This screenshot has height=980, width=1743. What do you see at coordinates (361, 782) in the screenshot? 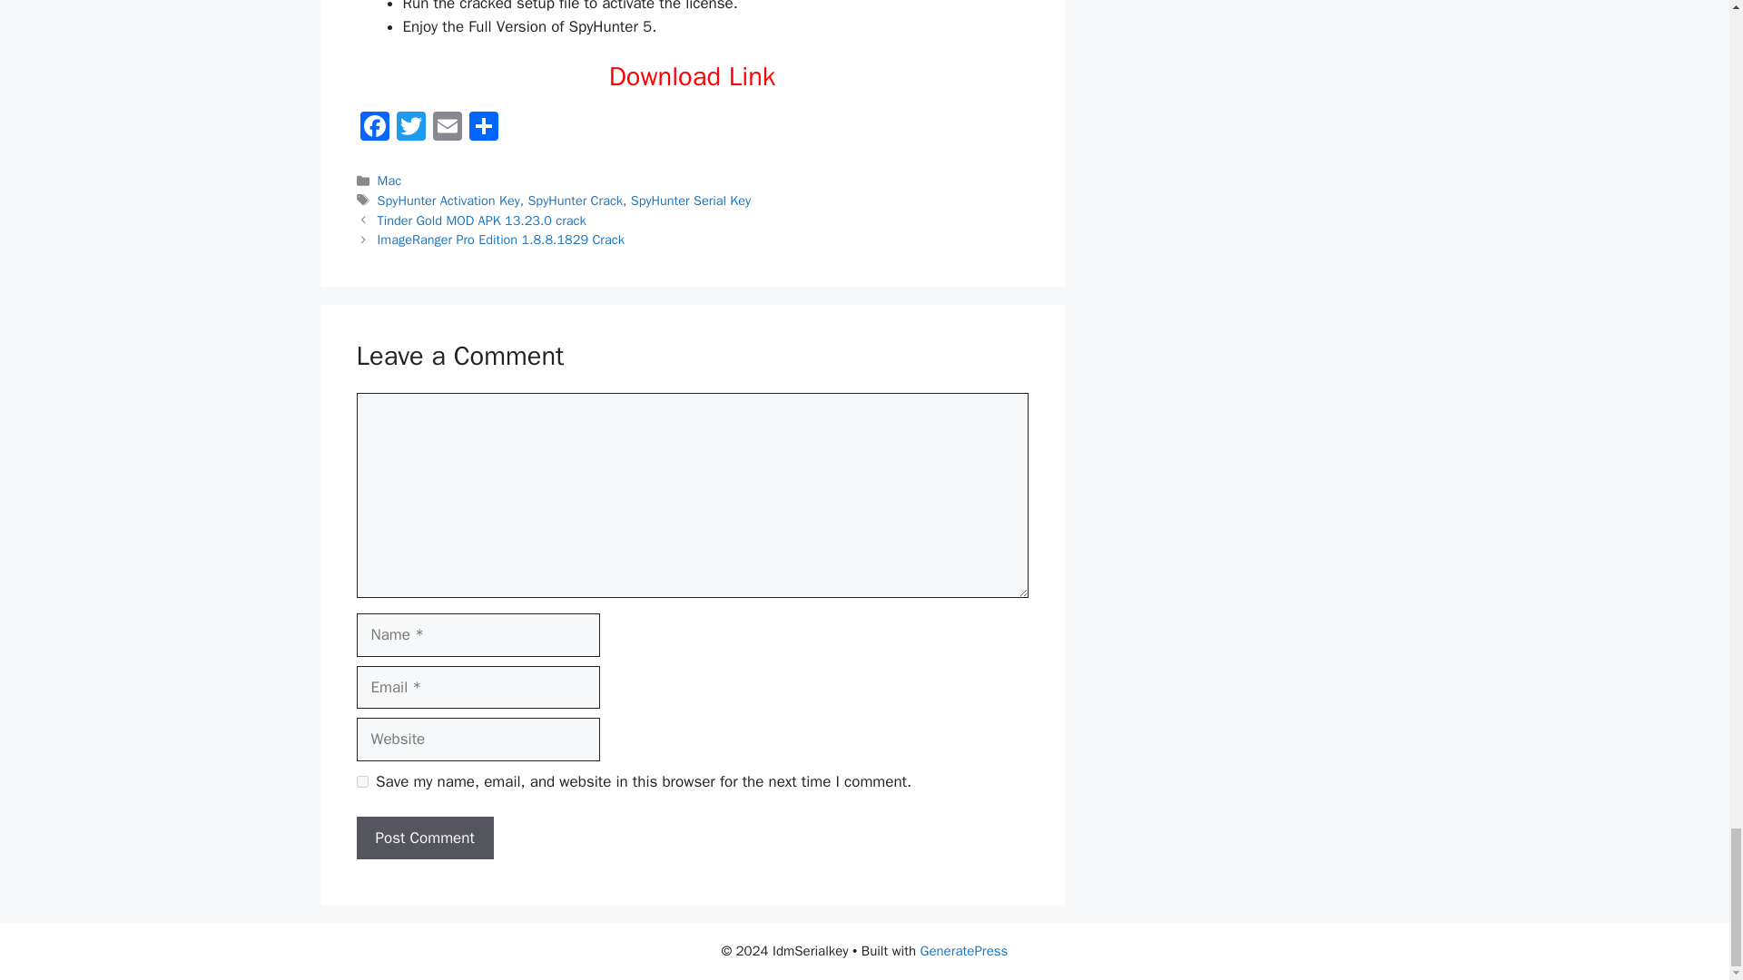
I see `yes` at bounding box center [361, 782].